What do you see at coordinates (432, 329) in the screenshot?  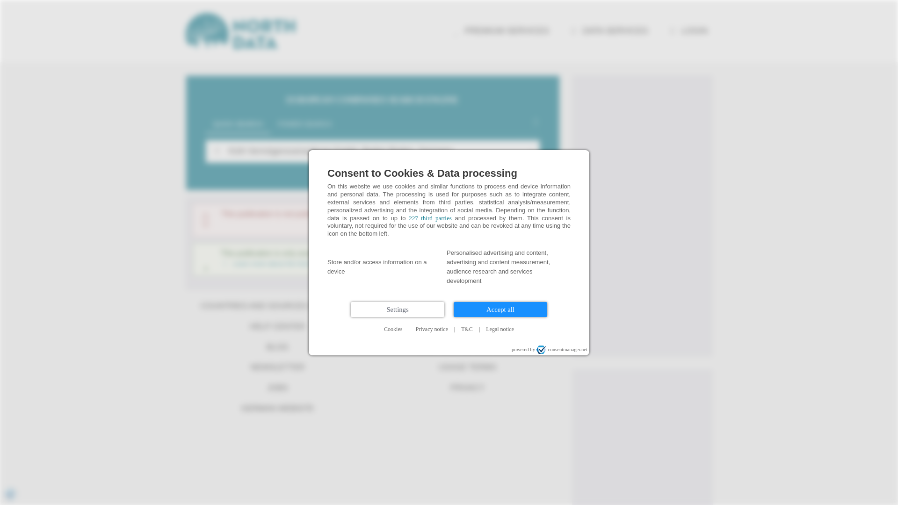 I see `Privacy notice` at bounding box center [432, 329].